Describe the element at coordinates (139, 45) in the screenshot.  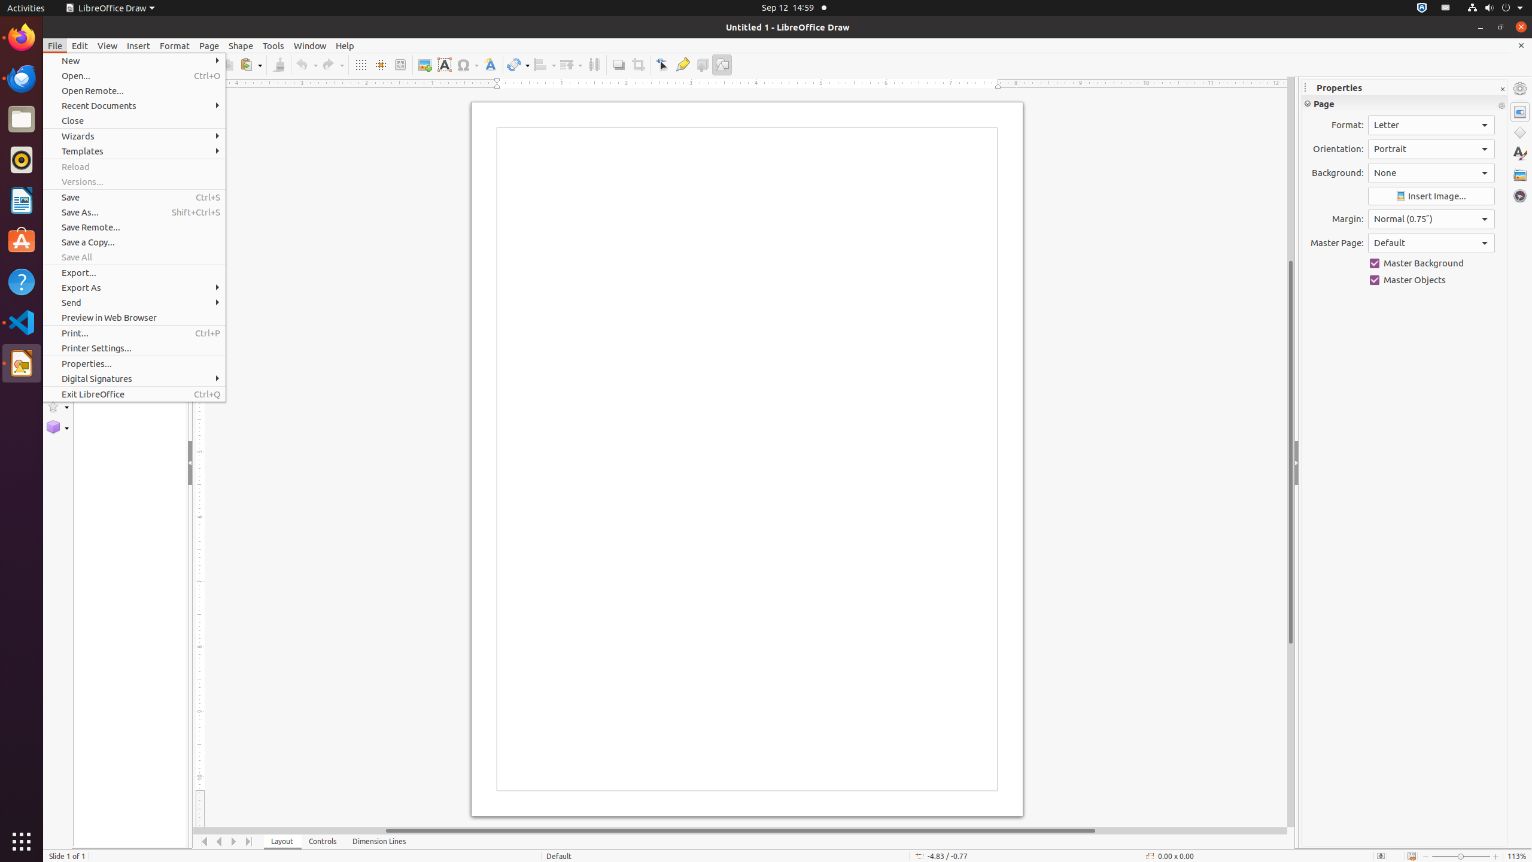
I see `Insert` at that location.